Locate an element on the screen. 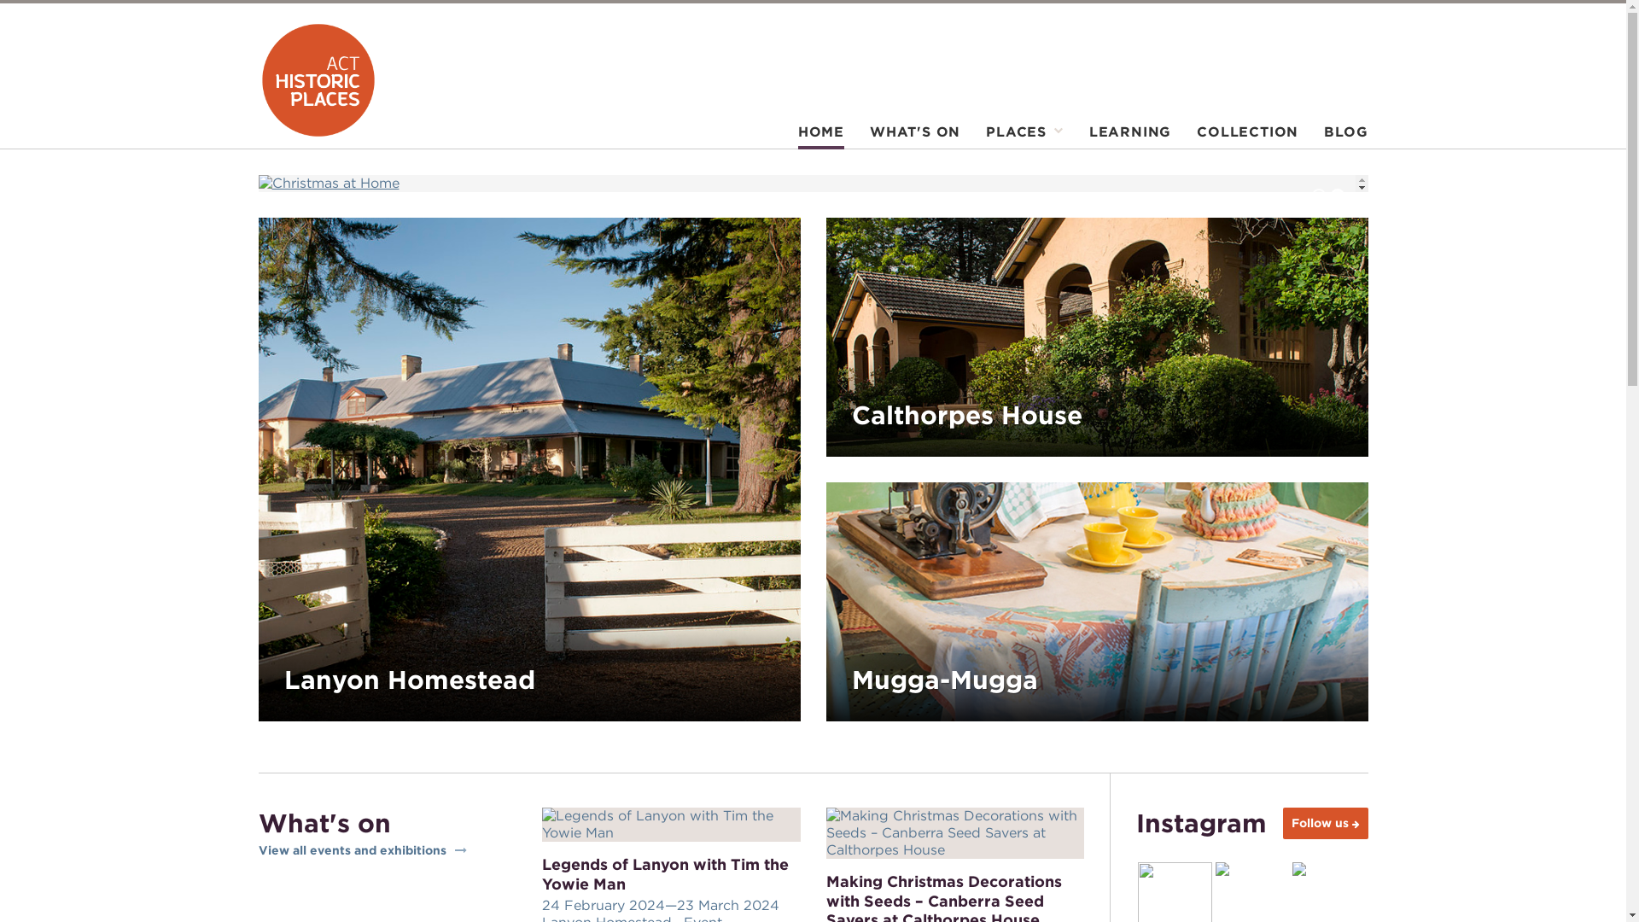 Image resolution: width=1639 pixels, height=922 pixels. Calthorpes House is located at coordinates (1110, 350).